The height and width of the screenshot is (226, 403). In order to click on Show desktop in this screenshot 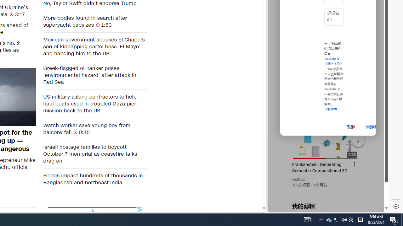, I will do `click(402, 220)`.